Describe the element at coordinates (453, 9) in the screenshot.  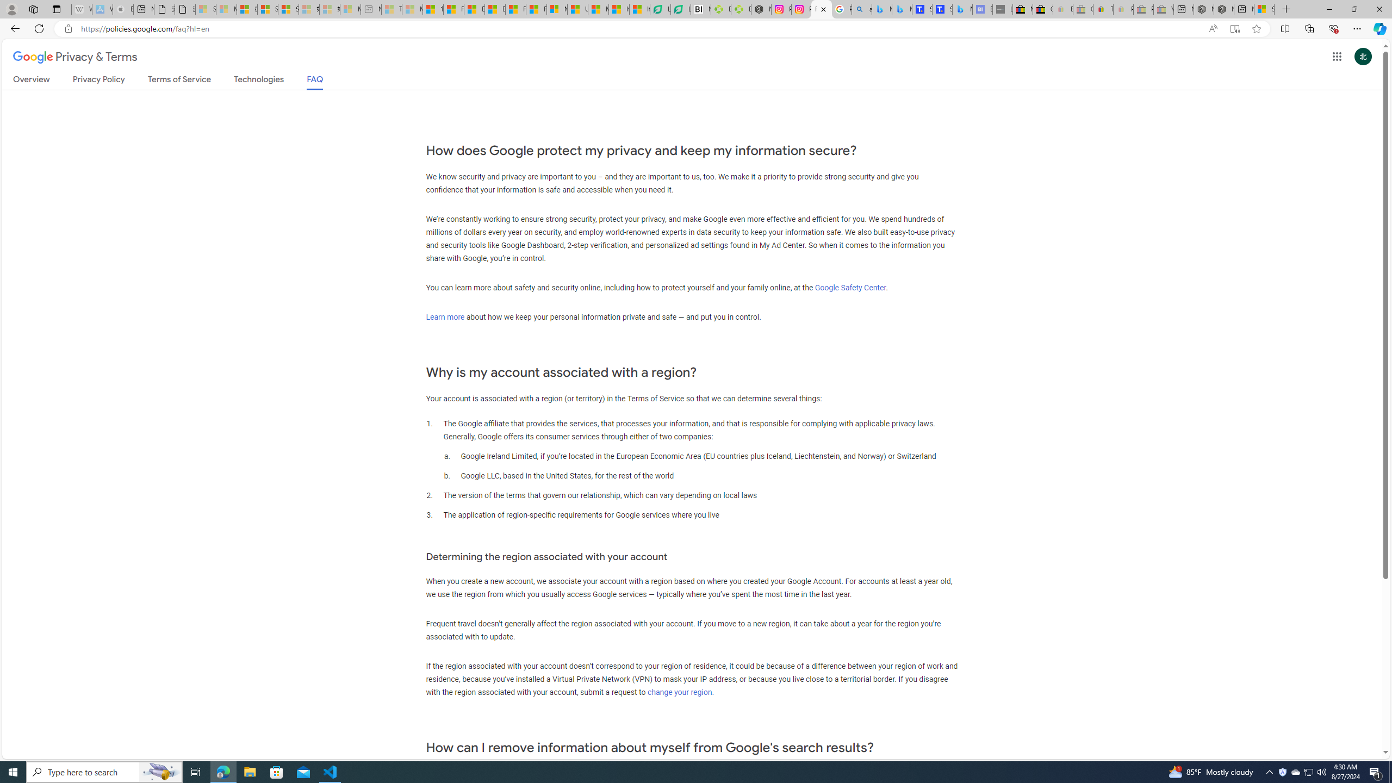
I see `Food and Drink - MSN` at that location.